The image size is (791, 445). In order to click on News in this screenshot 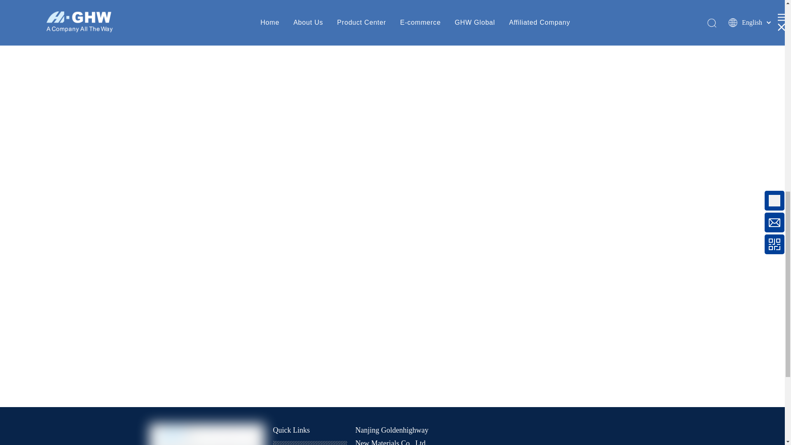, I will do `click(283, 444)`.